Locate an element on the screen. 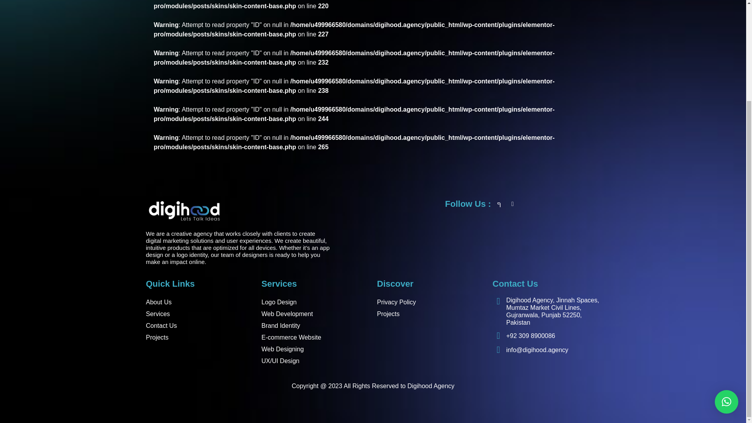  About Us is located at coordinates (200, 302).